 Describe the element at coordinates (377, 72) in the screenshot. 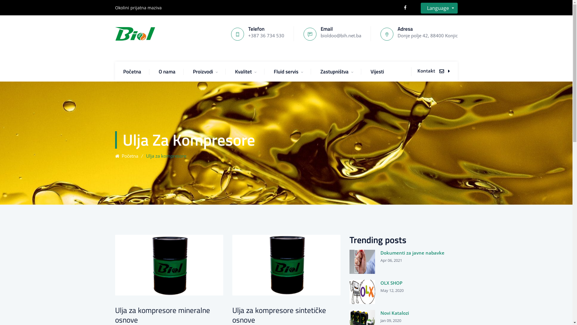

I see `Vijesti` at that location.